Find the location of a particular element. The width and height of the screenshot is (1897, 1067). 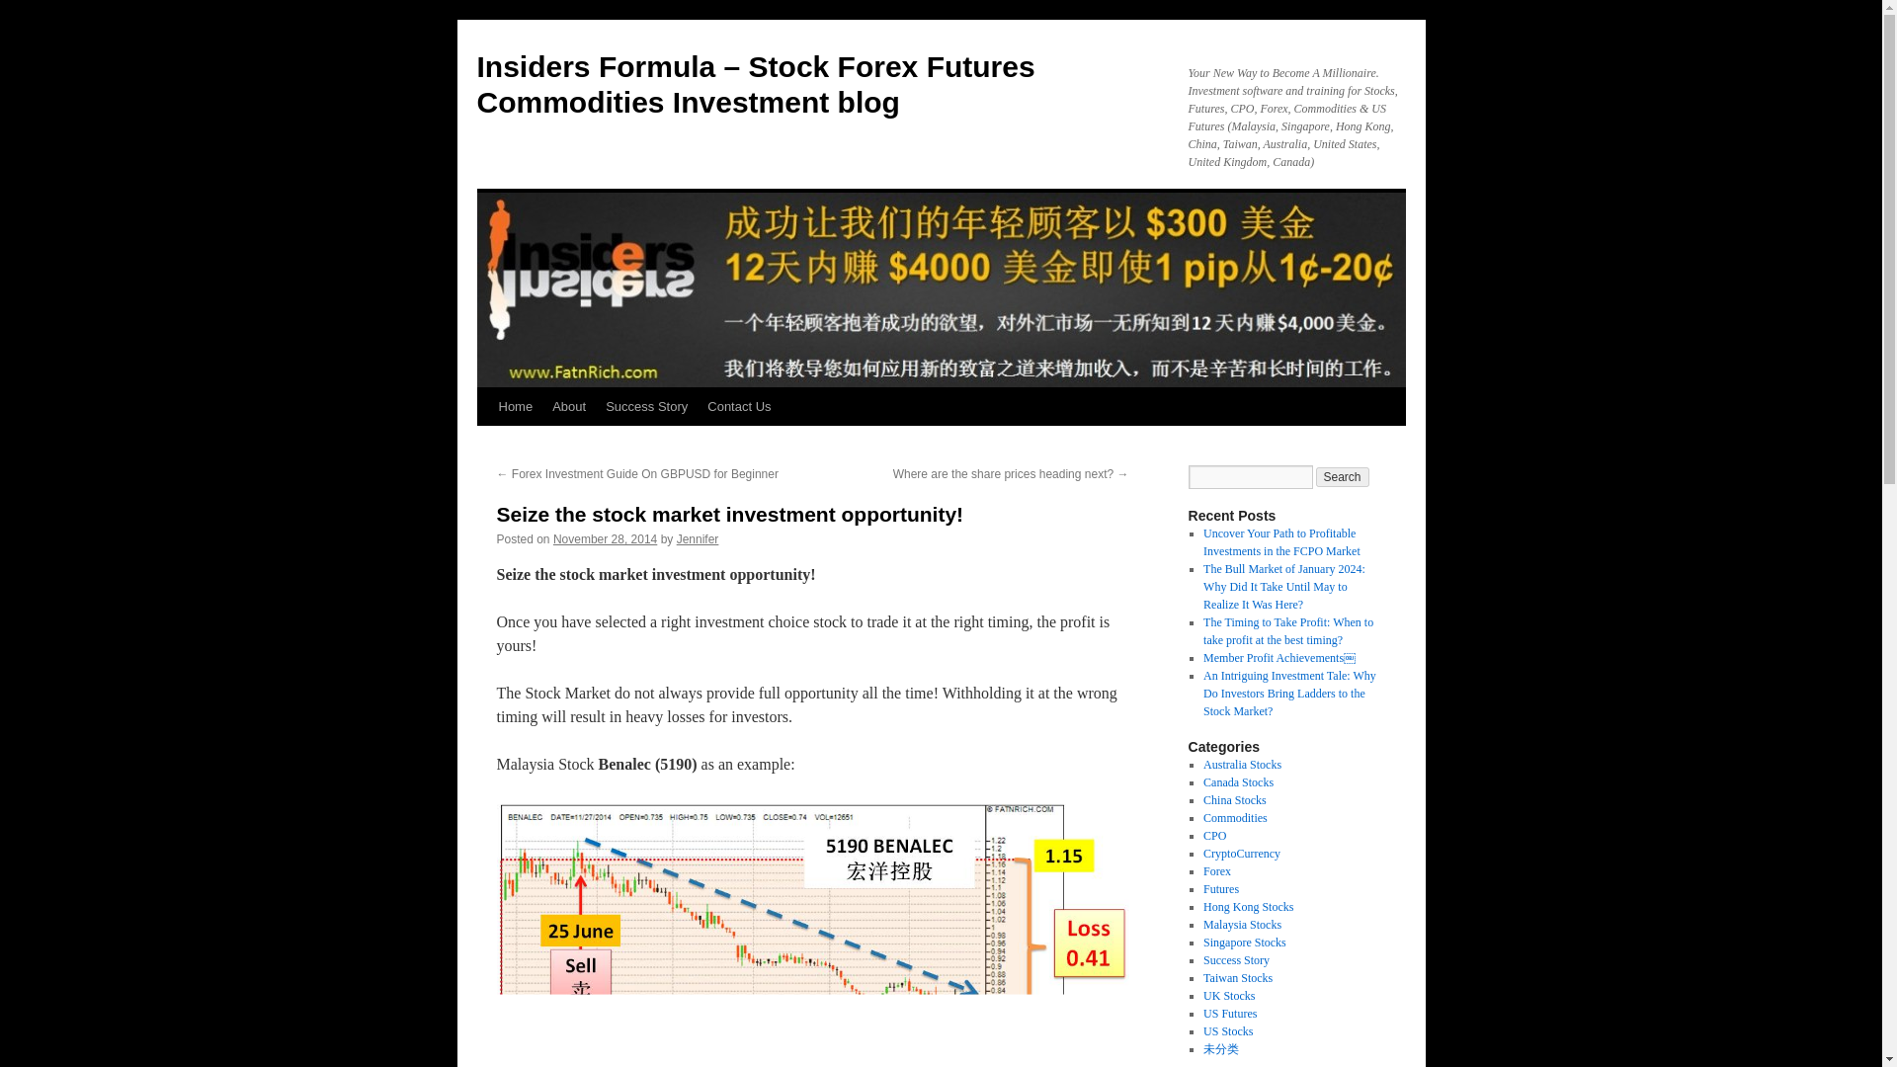

7:43 am is located at coordinates (605, 538).